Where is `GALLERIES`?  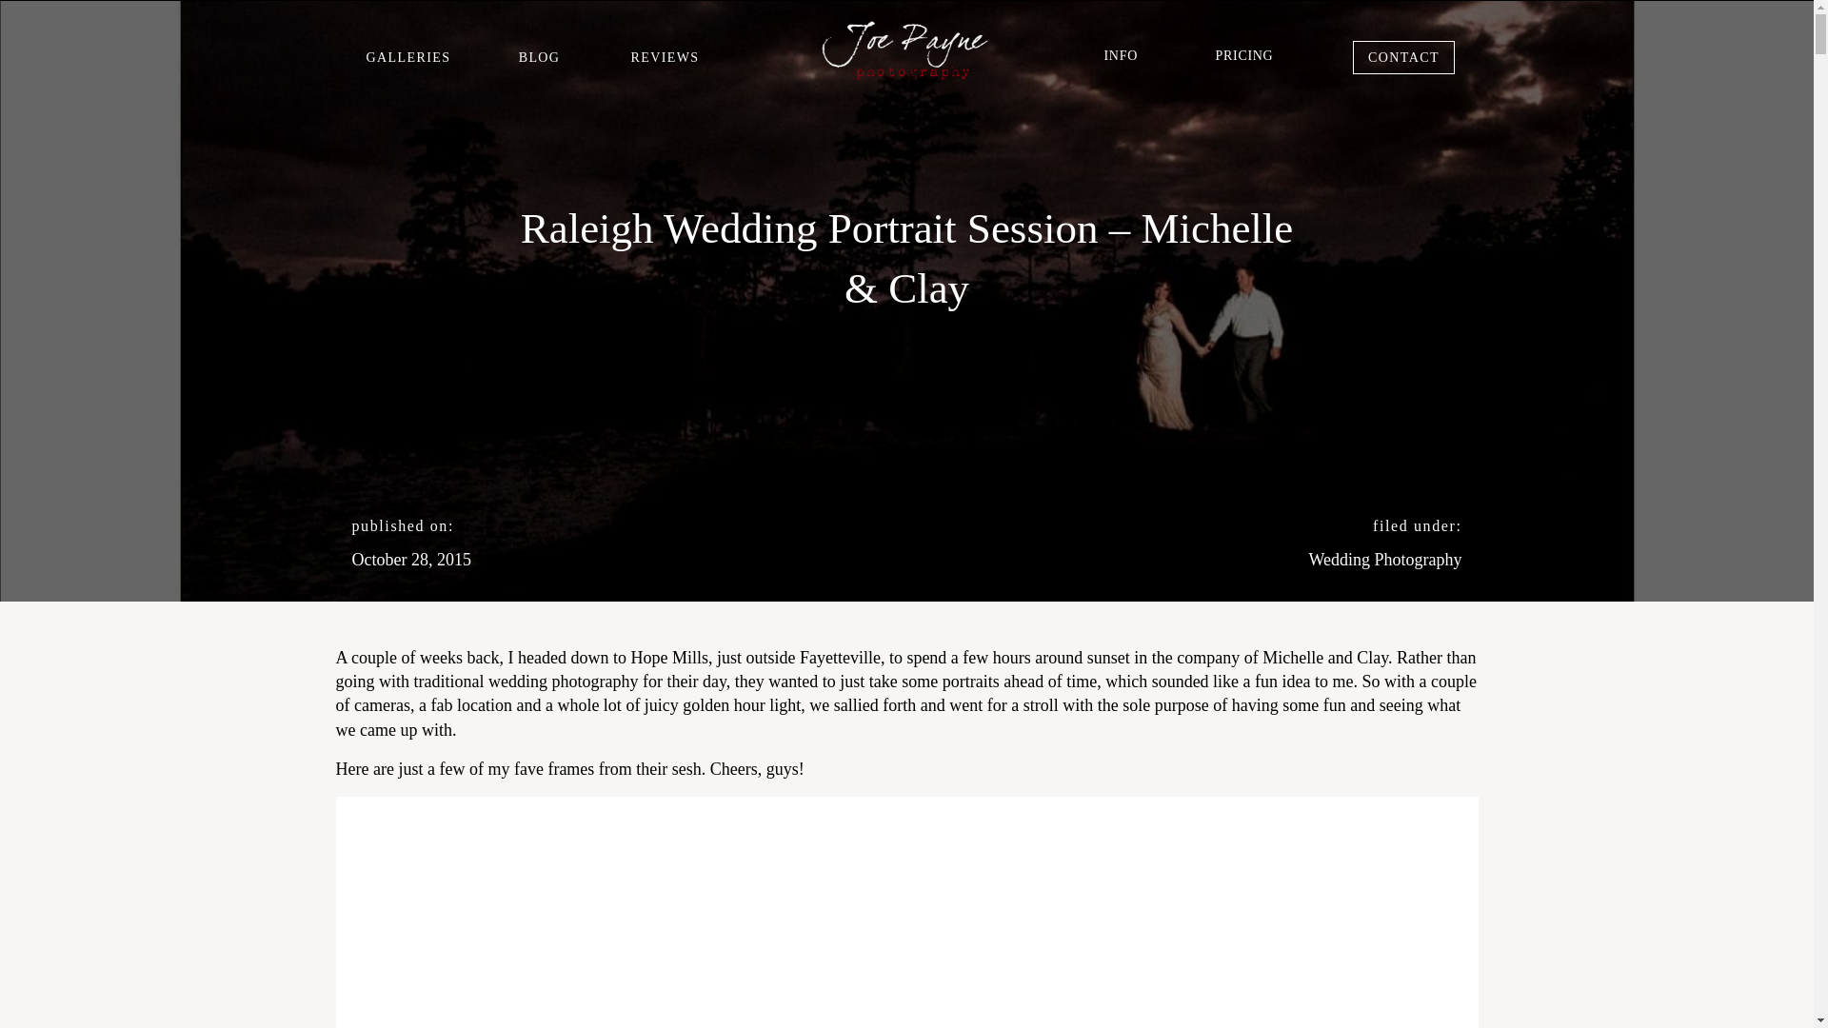
GALLERIES is located at coordinates (407, 58).